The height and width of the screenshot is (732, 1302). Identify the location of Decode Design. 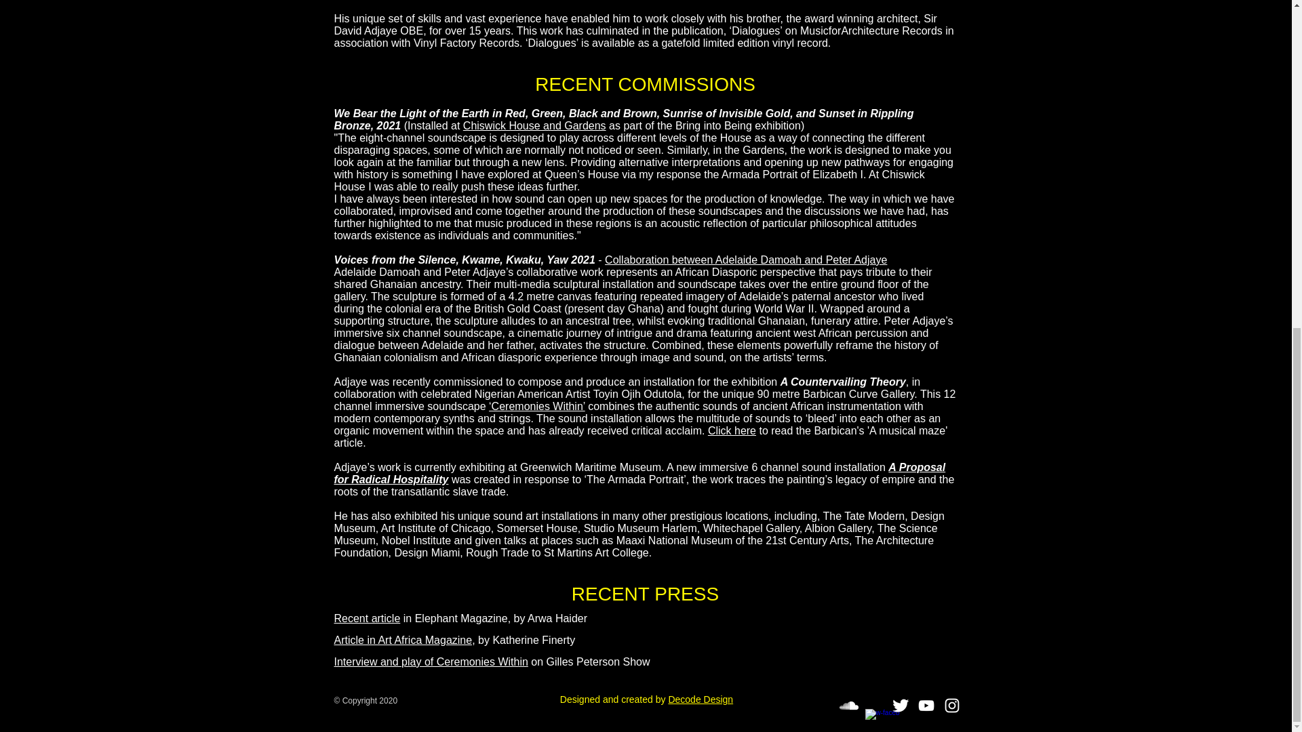
(700, 699).